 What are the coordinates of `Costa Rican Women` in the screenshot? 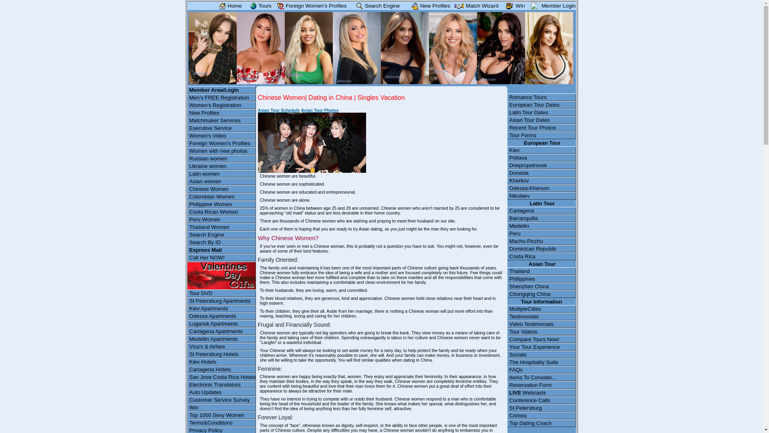 It's located at (222, 212).